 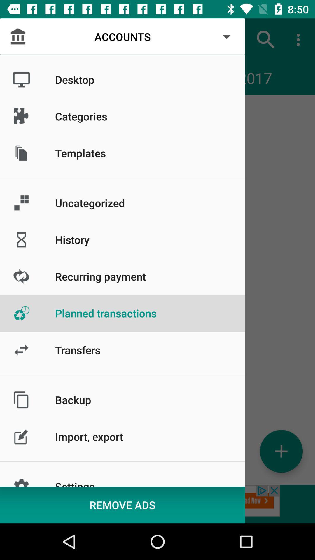 What do you see at coordinates (157, 504) in the screenshot?
I see `open remove advertisements payment screen` at bounding box center [157, 504].